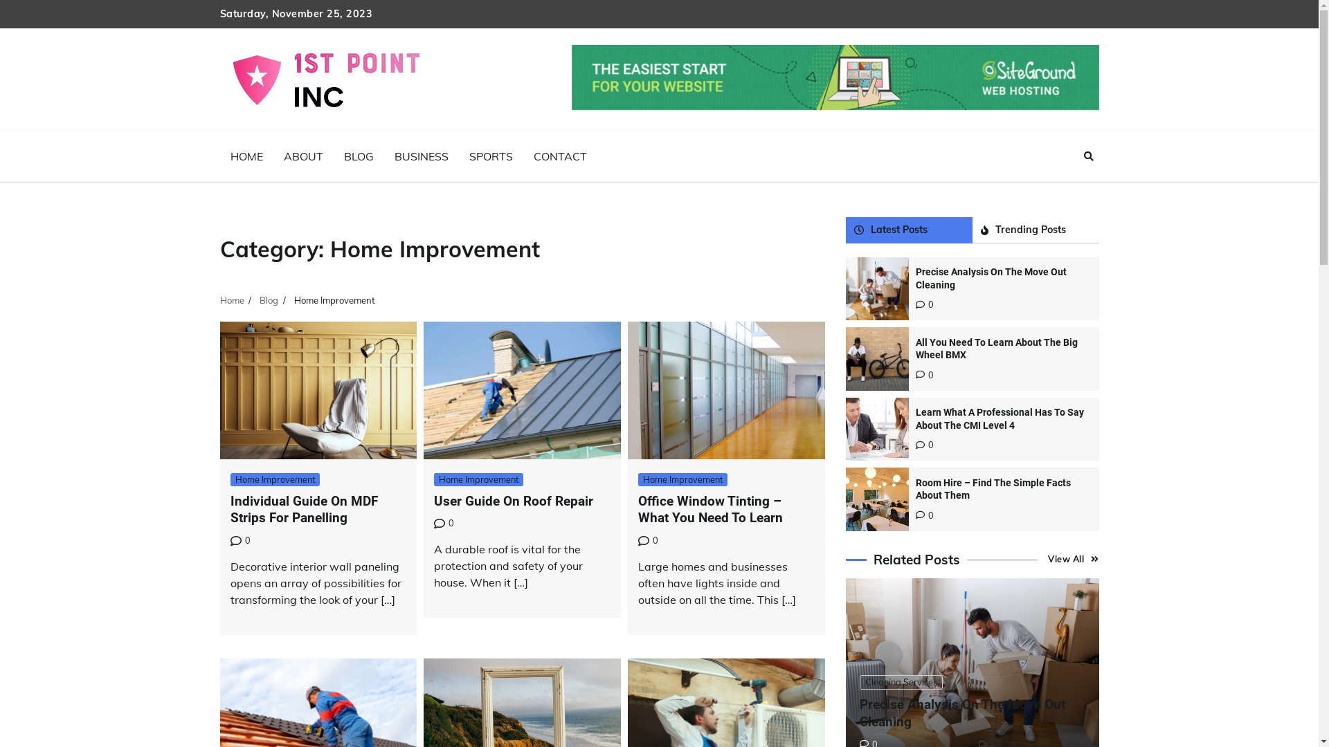 This screenshot has width=1329, height=747. I want to click on BLOG, so click(359, 156).